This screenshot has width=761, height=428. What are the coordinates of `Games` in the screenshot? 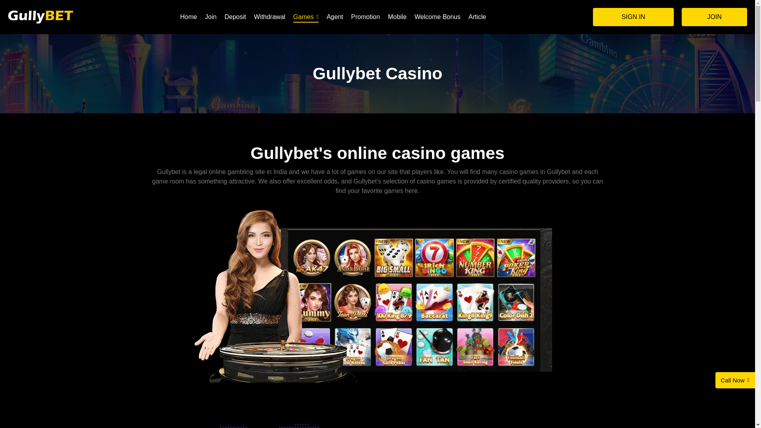 It's located at (306, 17).